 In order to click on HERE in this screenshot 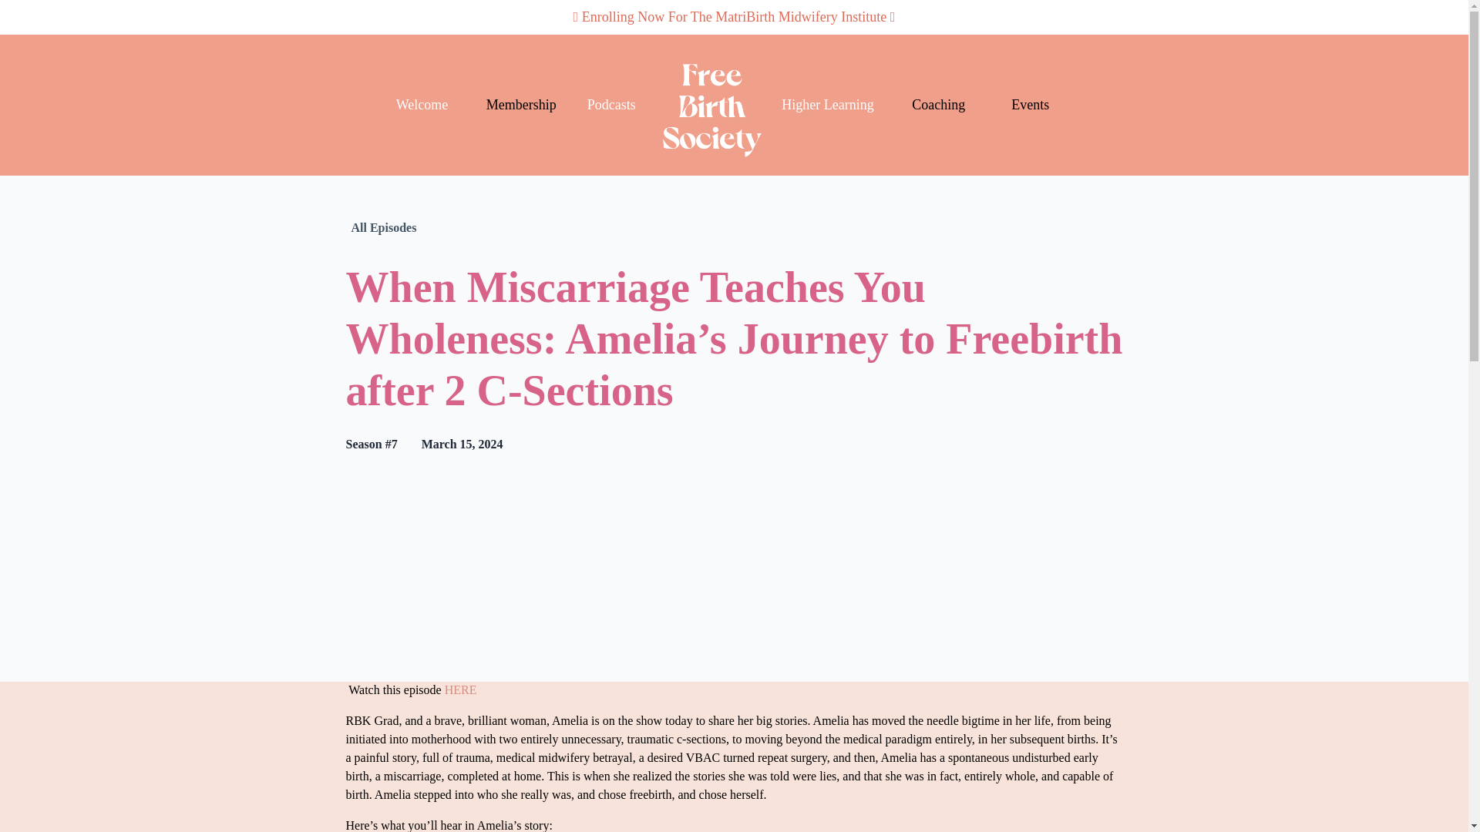, I will do `click(461, 689)`.